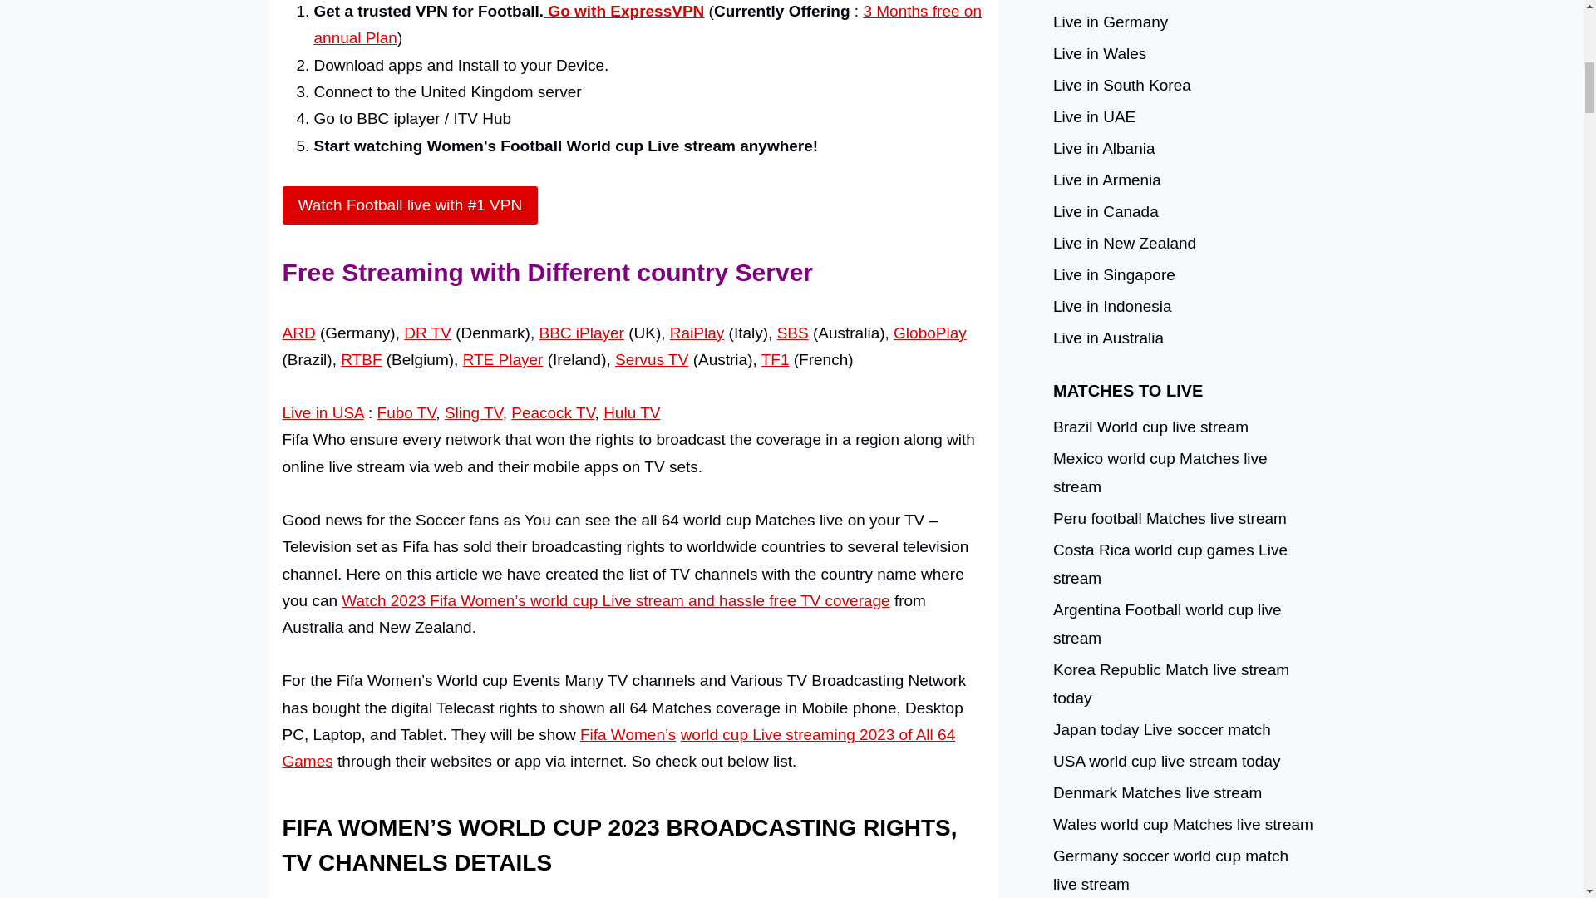 This screenshot has height=898, width=1596. I want to click on 3 Months free on annual Plan, so click(648, 25).